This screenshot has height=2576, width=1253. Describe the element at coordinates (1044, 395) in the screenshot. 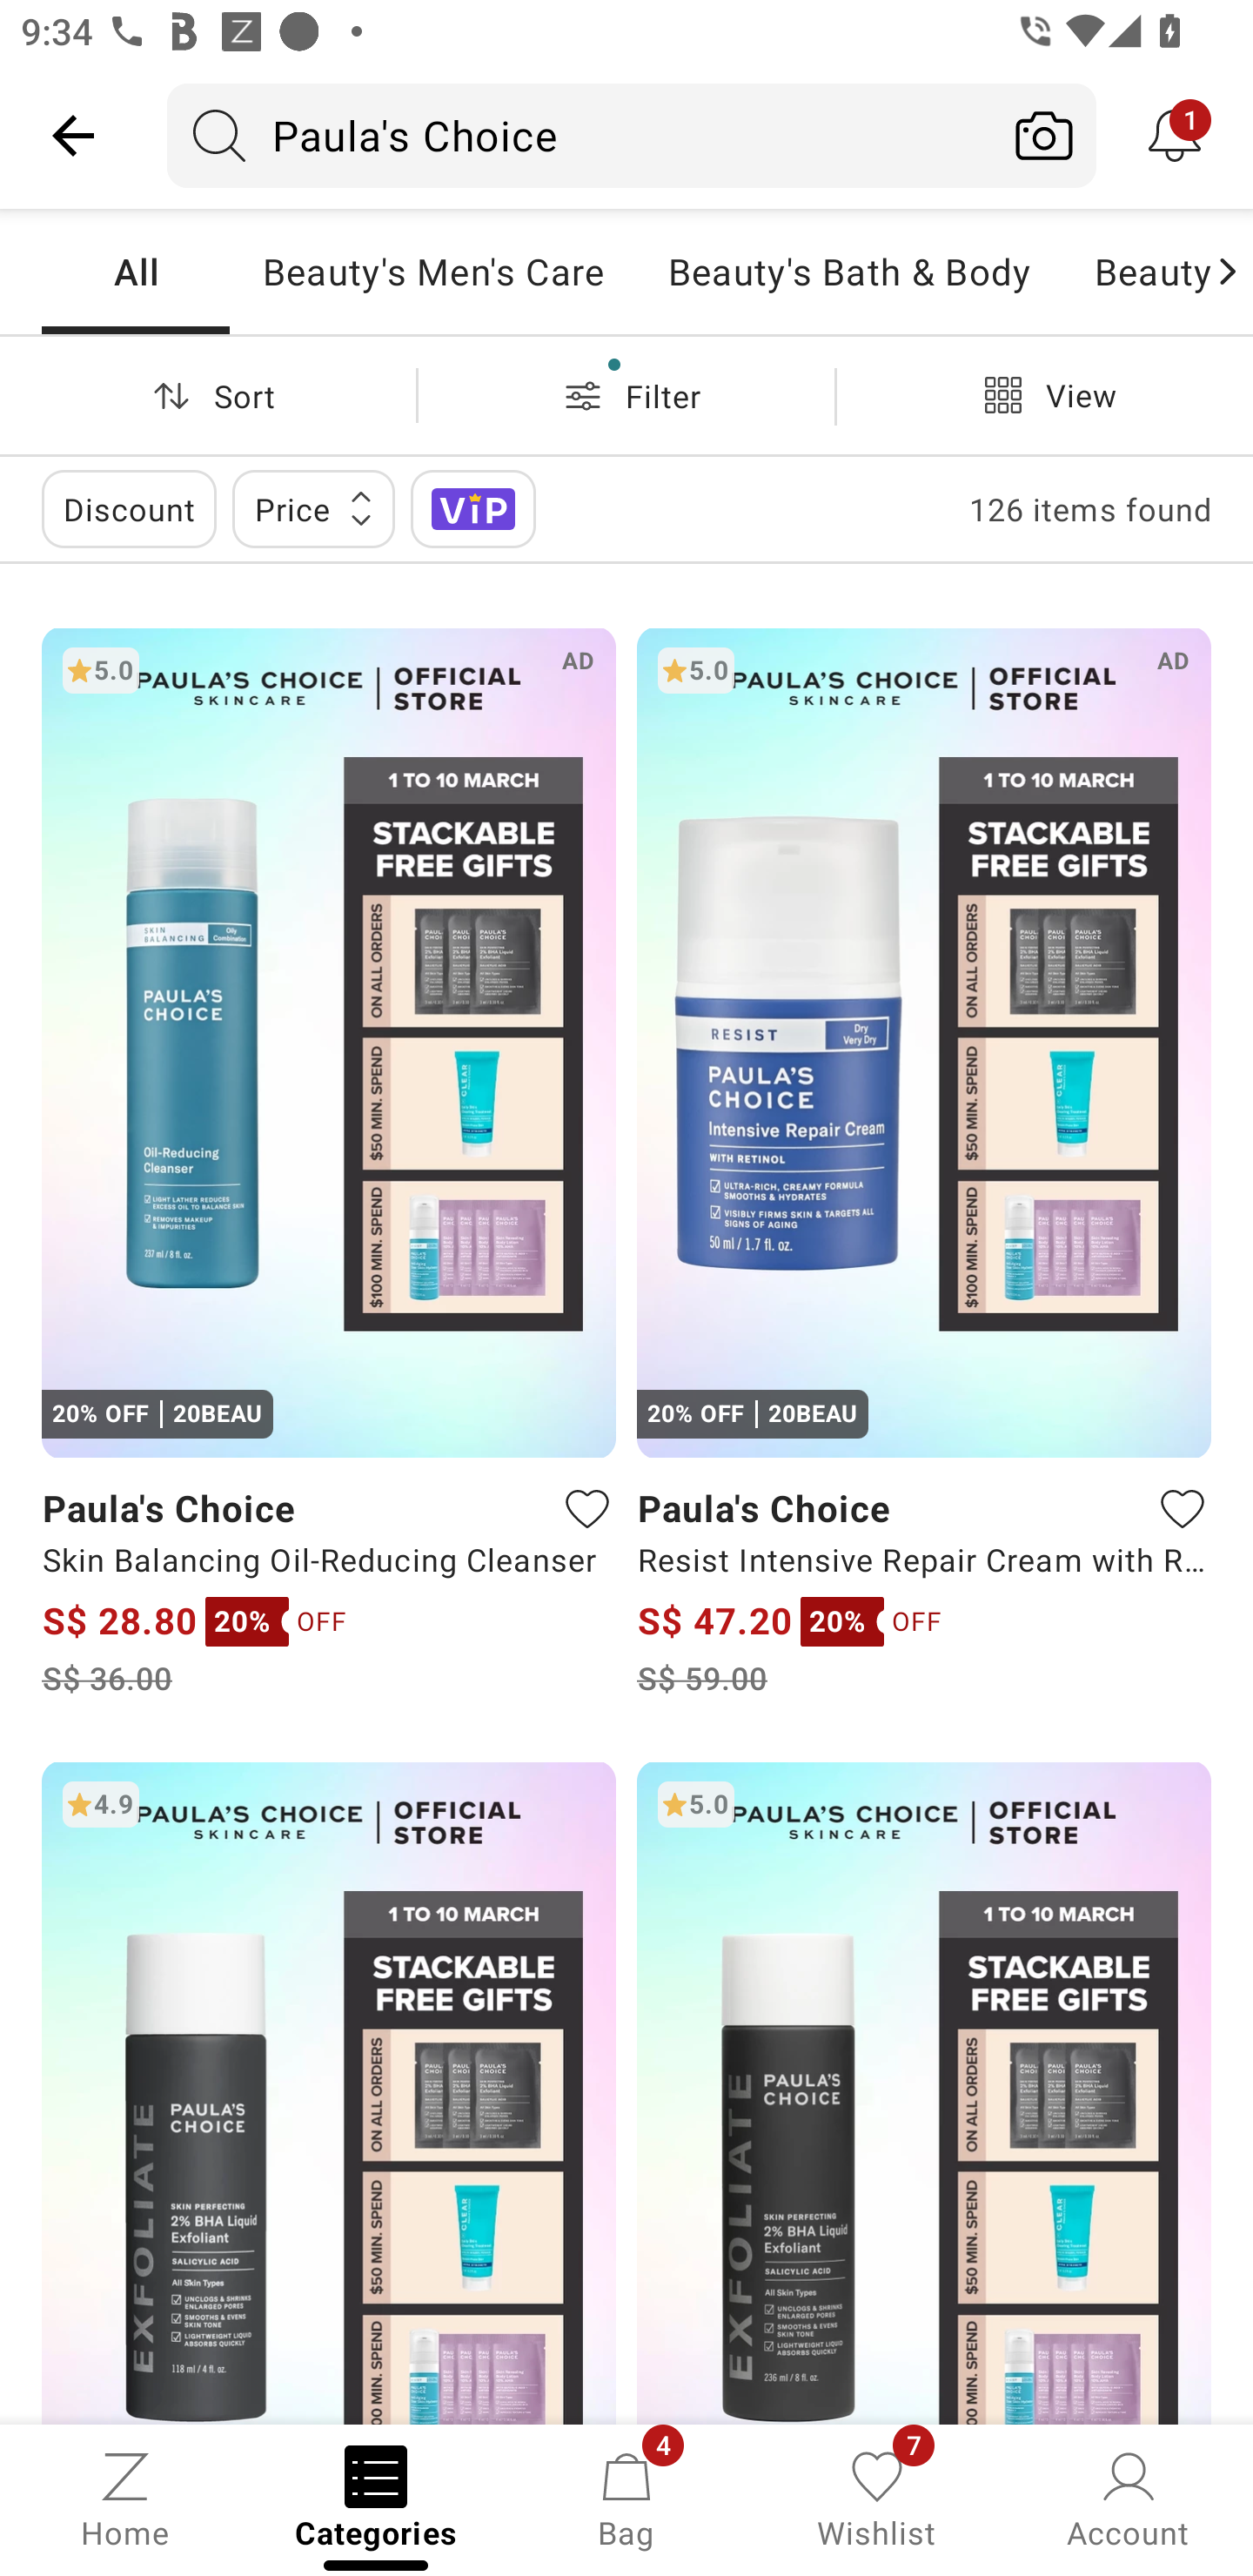

I see `View` at that location.